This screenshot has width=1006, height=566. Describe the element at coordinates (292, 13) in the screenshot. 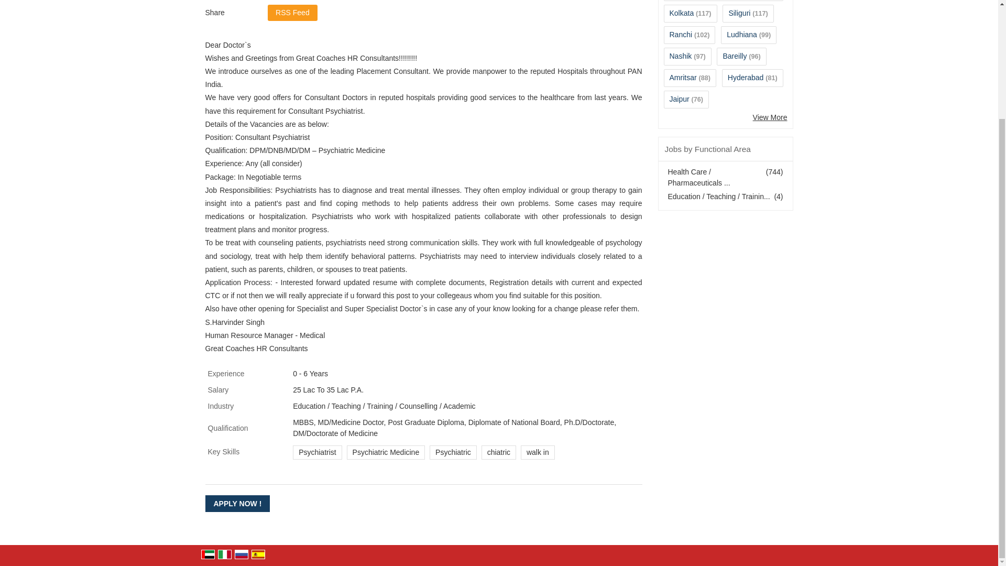

I see `RSS Feed` at that location.